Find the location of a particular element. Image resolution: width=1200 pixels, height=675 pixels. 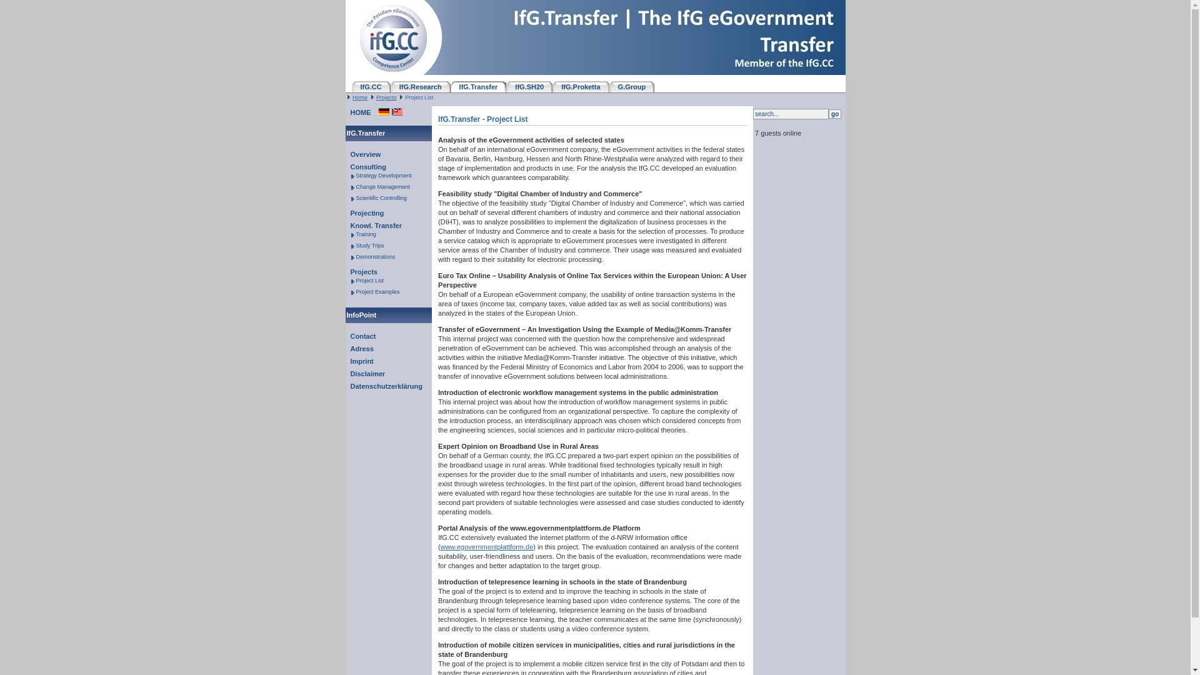

Project Examples is located at coordinates (376, 292).